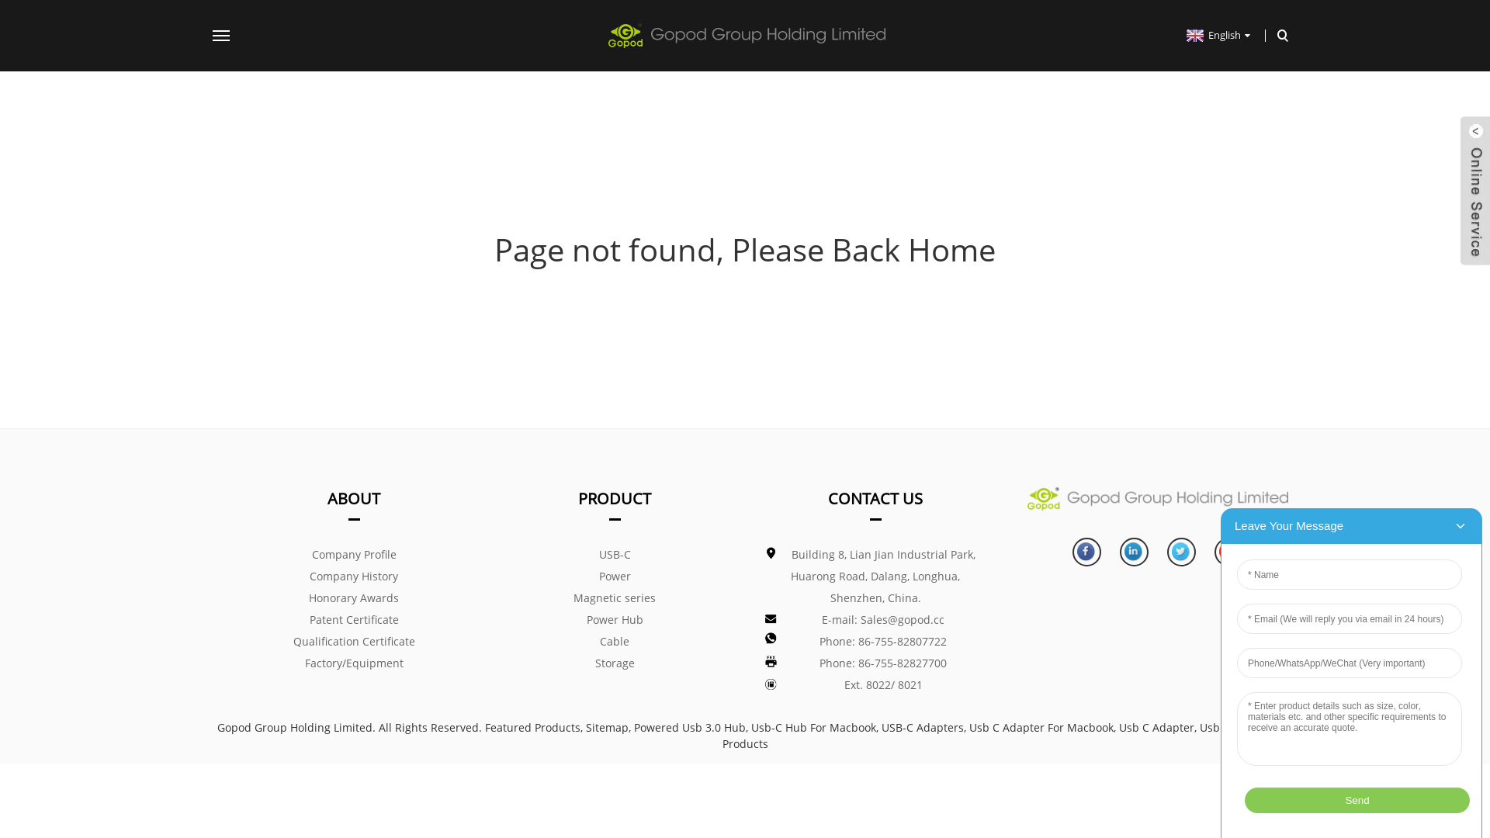  Describe the element at coordinates (354, 642) in the screenshot. I see `Qualification Certificate` at that location.